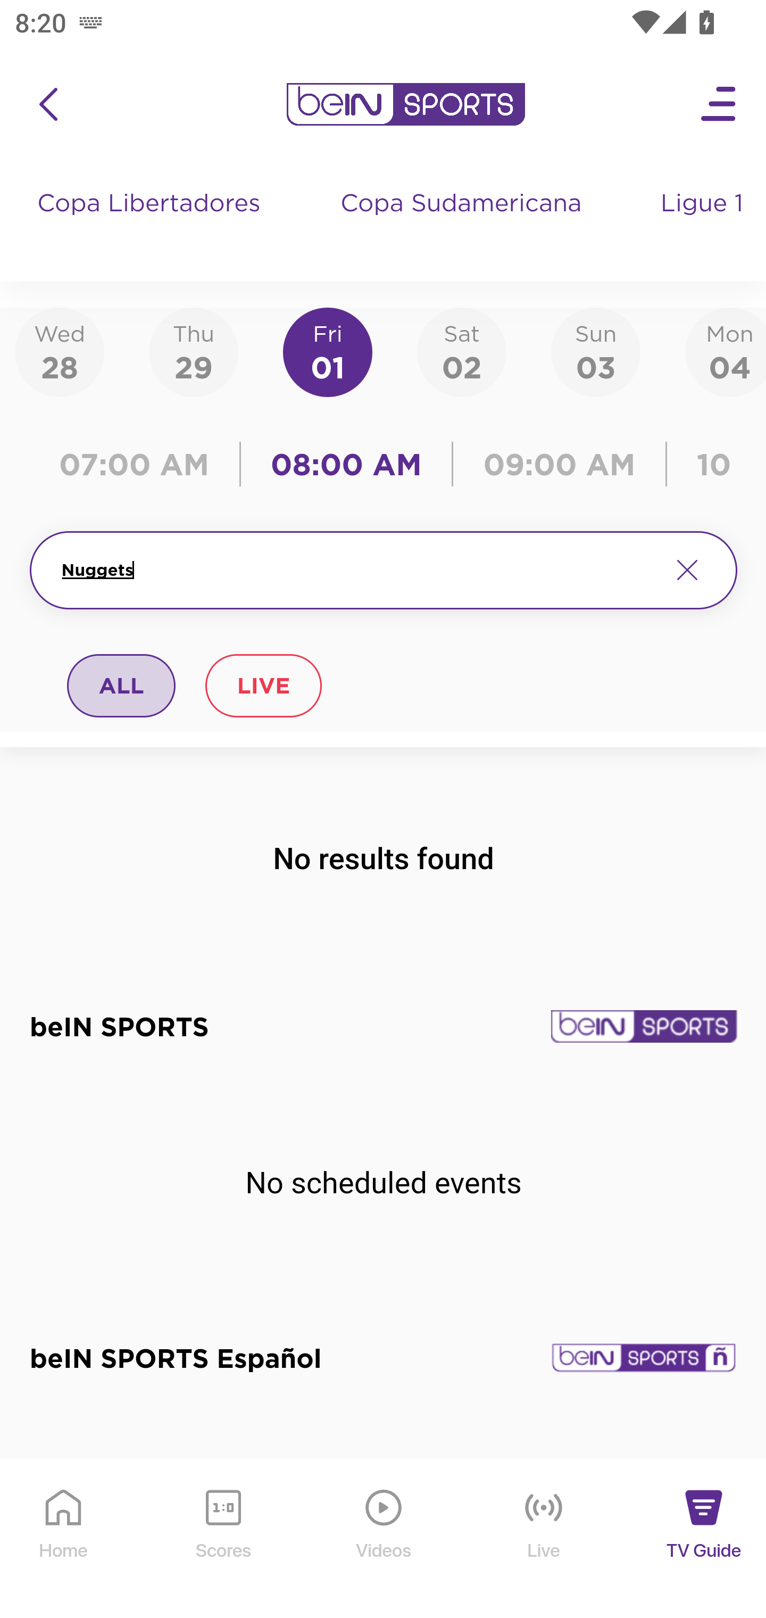 The height and width of the screenshot is (1618, 766). What do you see at coordinates (60, 351) in the screenshot?
I see `Wed28` at bounding box center [60, 351].